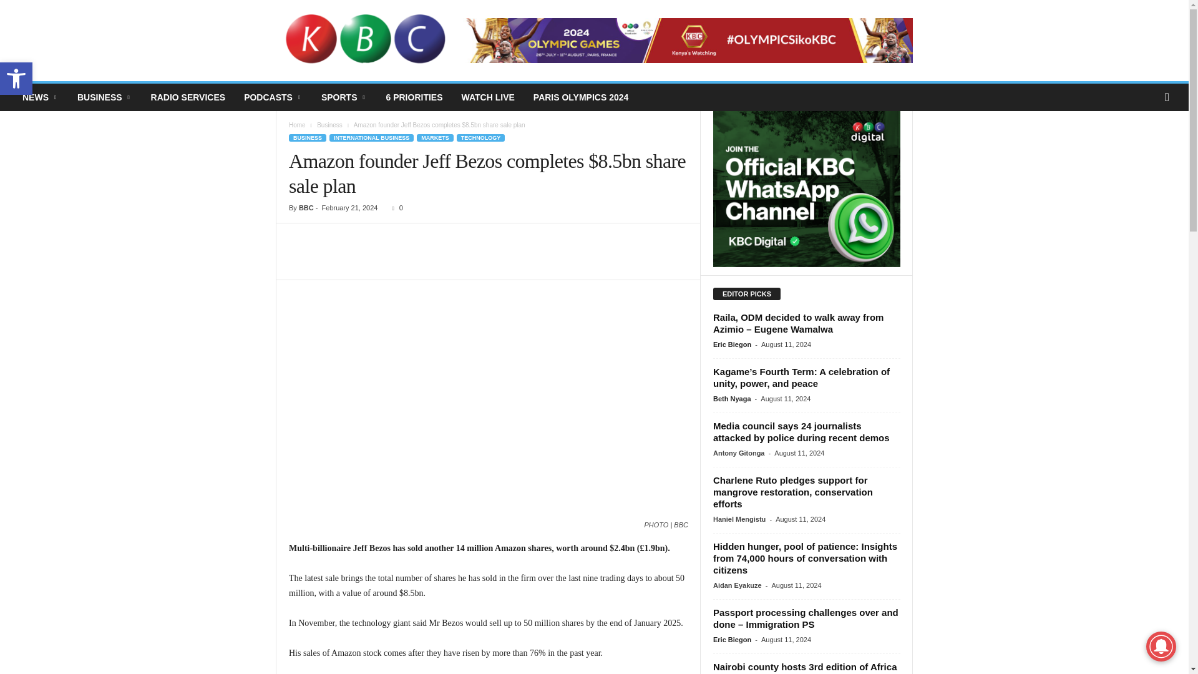 The height and width of the screenshot is (674, 1198). Describe the element at coordinates (16, 79) in the screenshot. I see `Accessibility Tools` at that location.